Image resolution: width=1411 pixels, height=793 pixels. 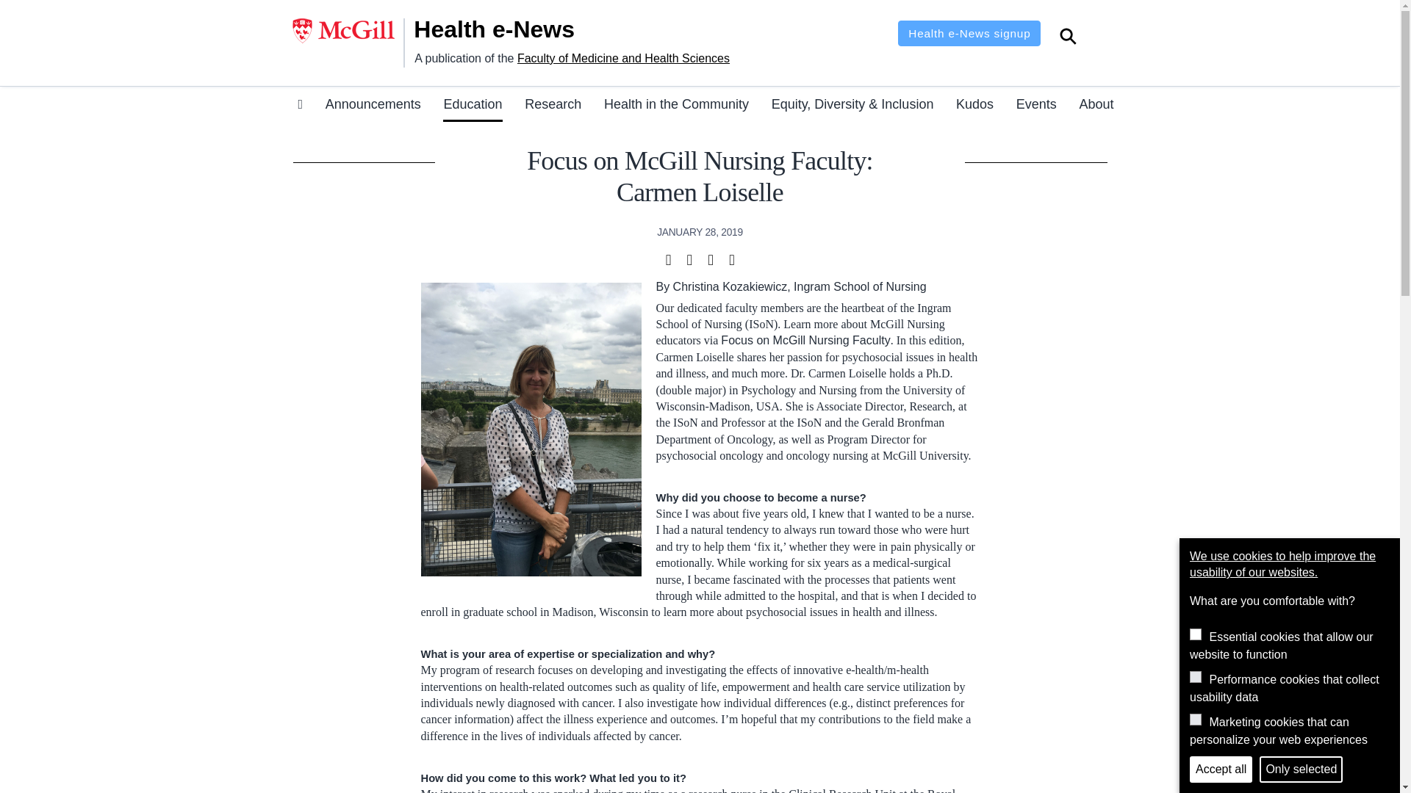 What do you see at coordinates (348, 31) in the screenshot?
I see `McGill University` at bounding box center [348, 31].